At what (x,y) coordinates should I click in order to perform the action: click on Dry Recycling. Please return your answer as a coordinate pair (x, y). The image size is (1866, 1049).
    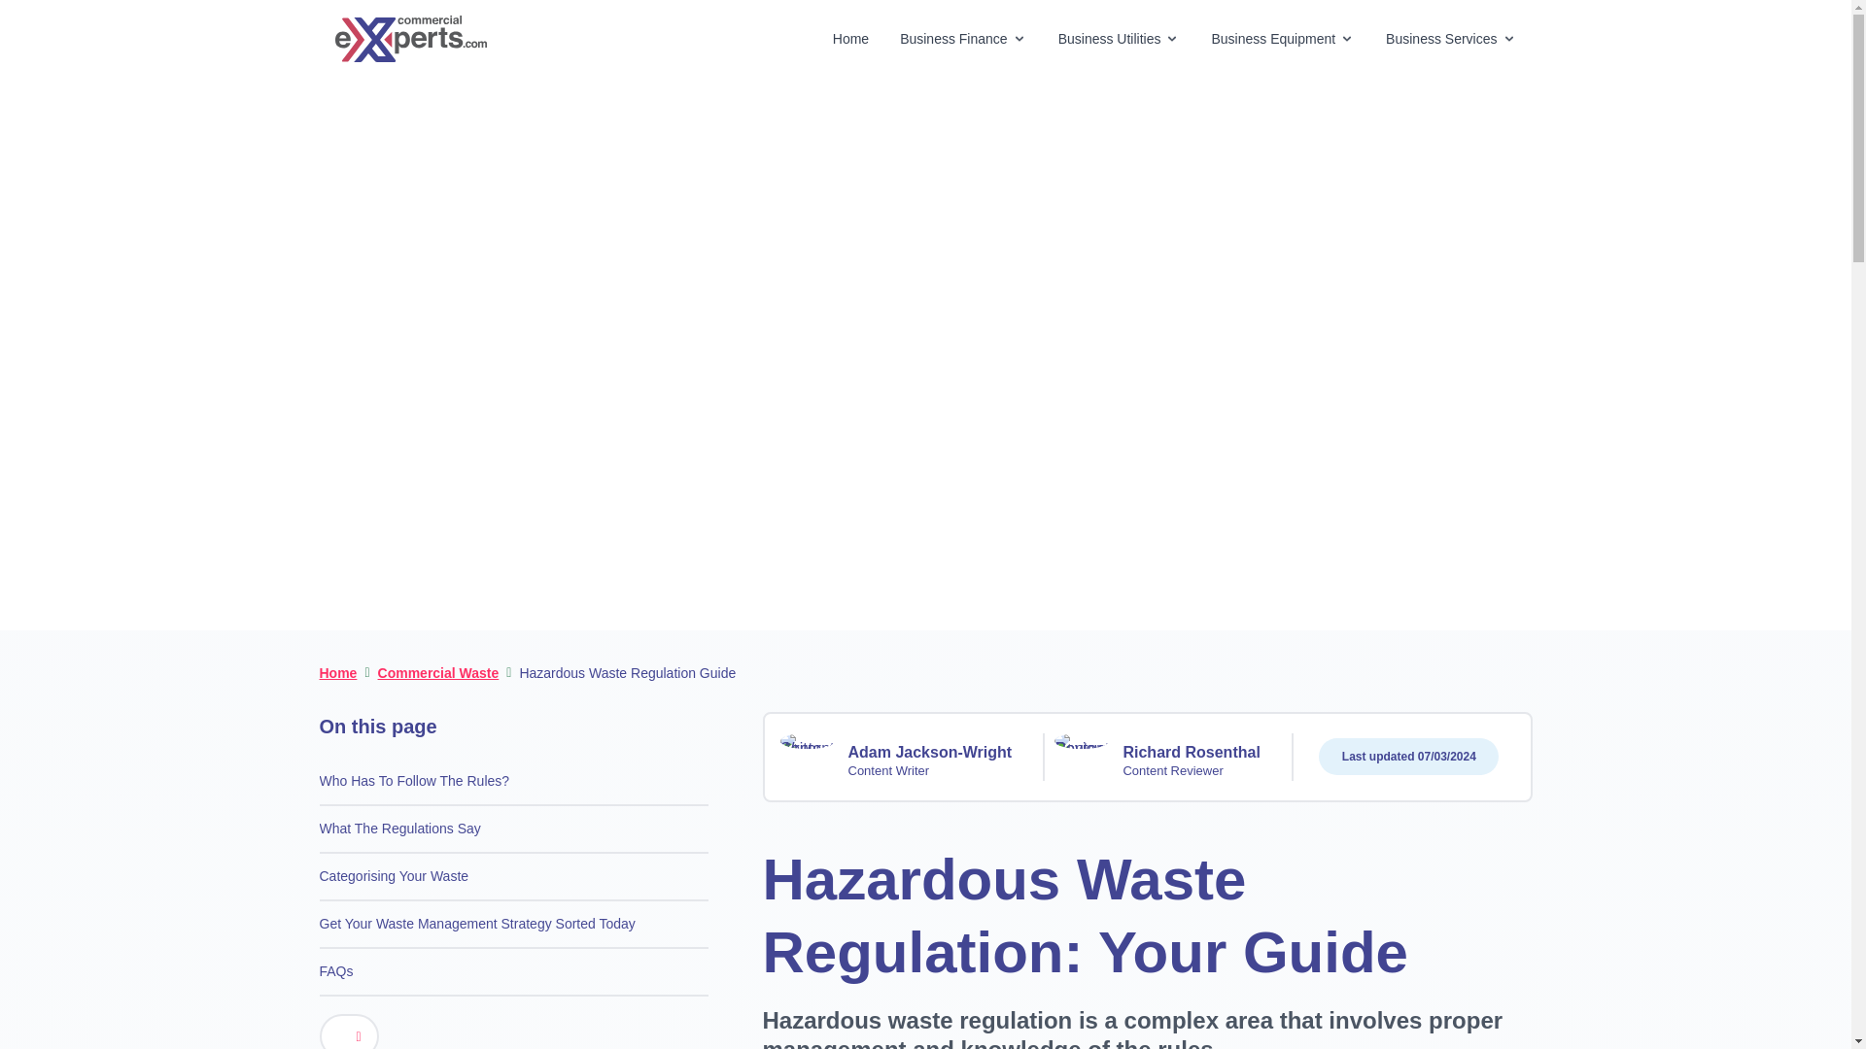
    Looking at the image, I should click on (925, 349).